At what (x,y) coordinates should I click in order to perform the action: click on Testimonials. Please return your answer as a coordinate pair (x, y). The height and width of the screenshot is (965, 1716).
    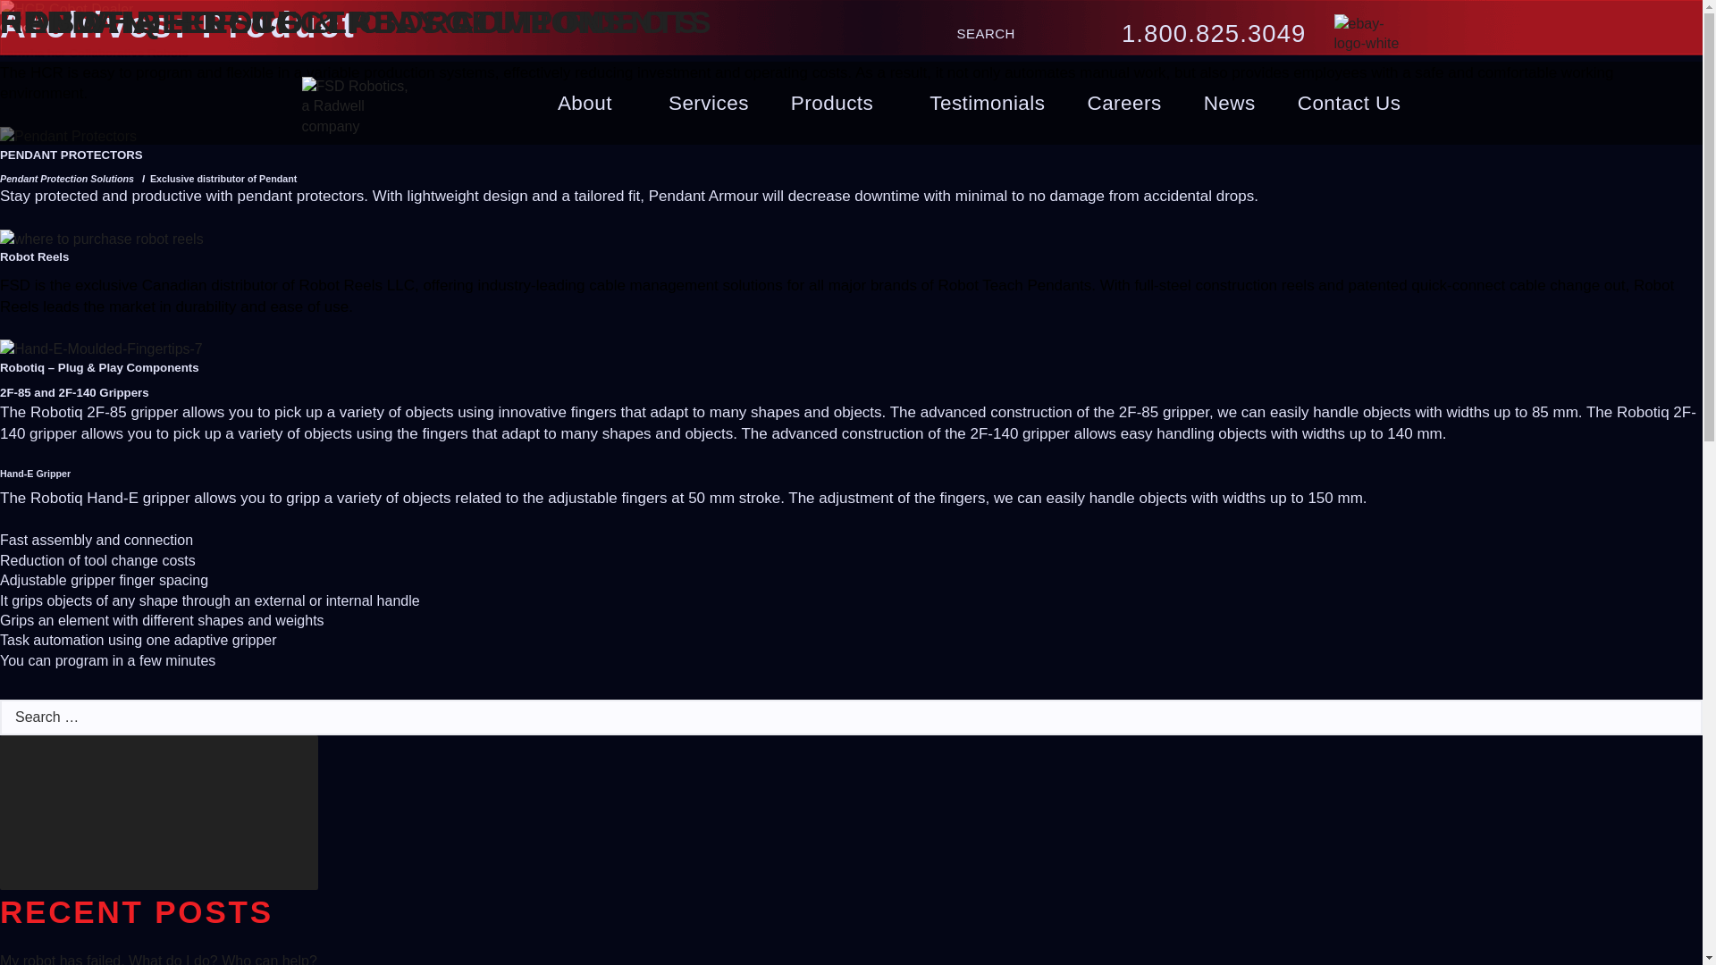
    Looking at the image, I should click on (987, 104).